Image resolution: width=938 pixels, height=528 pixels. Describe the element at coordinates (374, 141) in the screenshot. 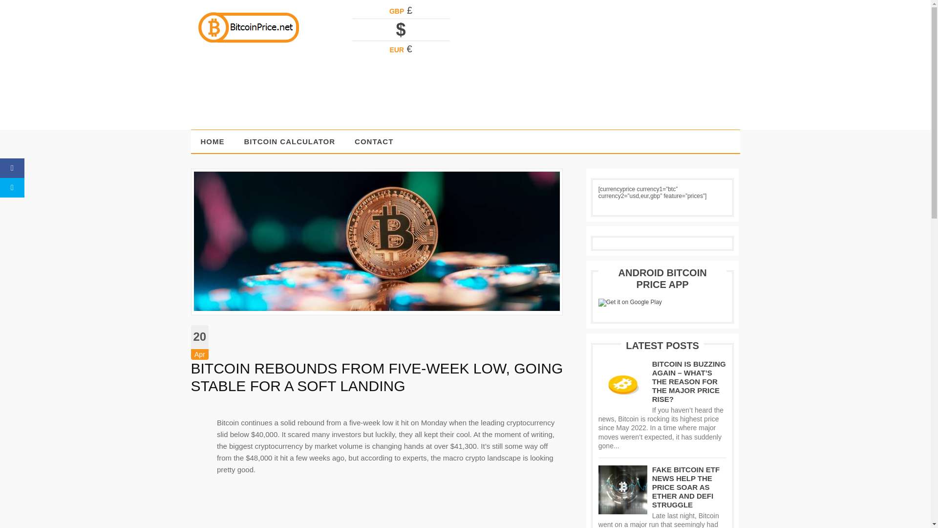

I see `CONTACT` at that location.